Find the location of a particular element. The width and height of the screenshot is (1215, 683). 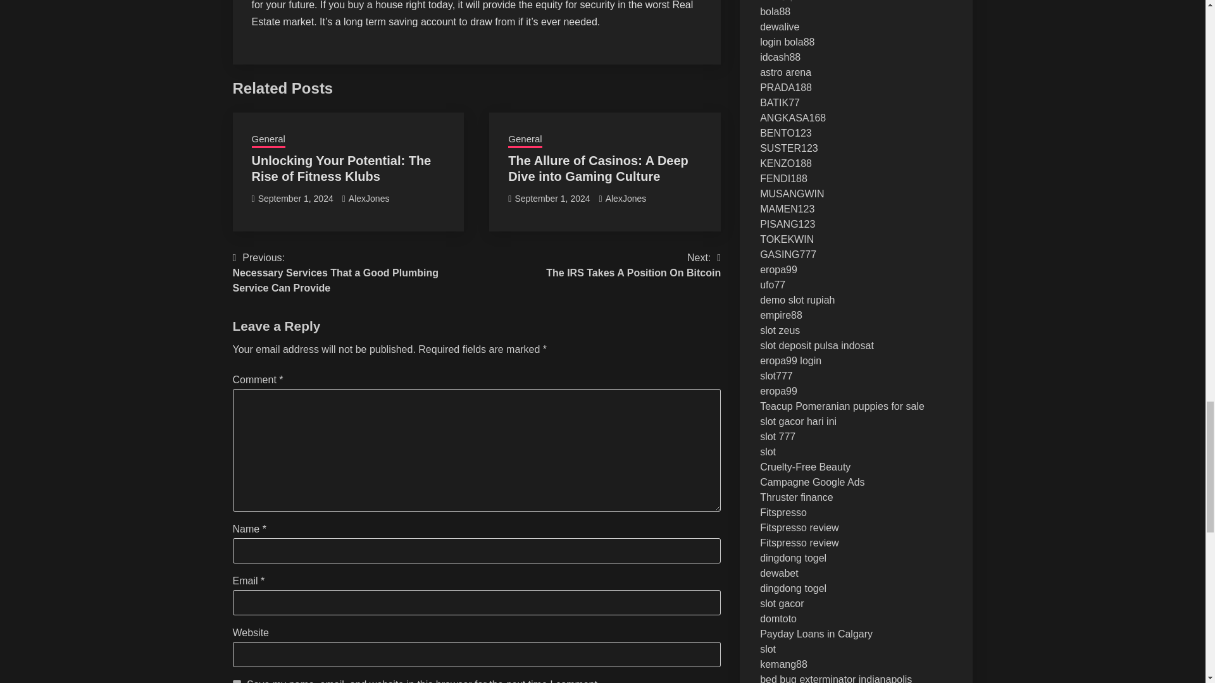

AlexJones is located at coordinates (370, 198).